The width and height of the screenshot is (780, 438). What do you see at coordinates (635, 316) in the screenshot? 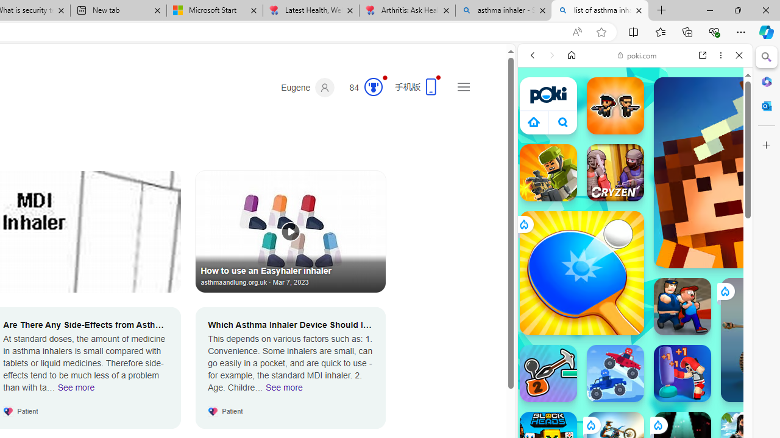
I see `Shooting Games` at bounding box center [635, 316].